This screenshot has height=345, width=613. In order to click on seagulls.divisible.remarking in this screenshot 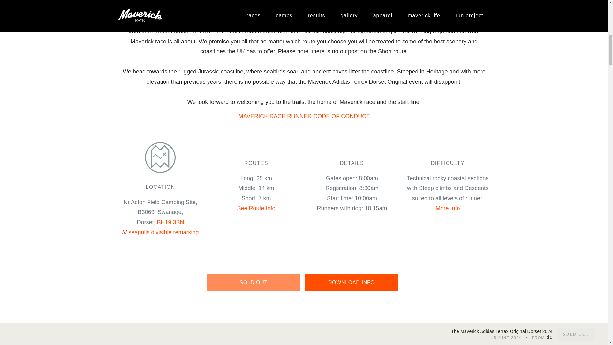, I will do `click(163, 232)`.